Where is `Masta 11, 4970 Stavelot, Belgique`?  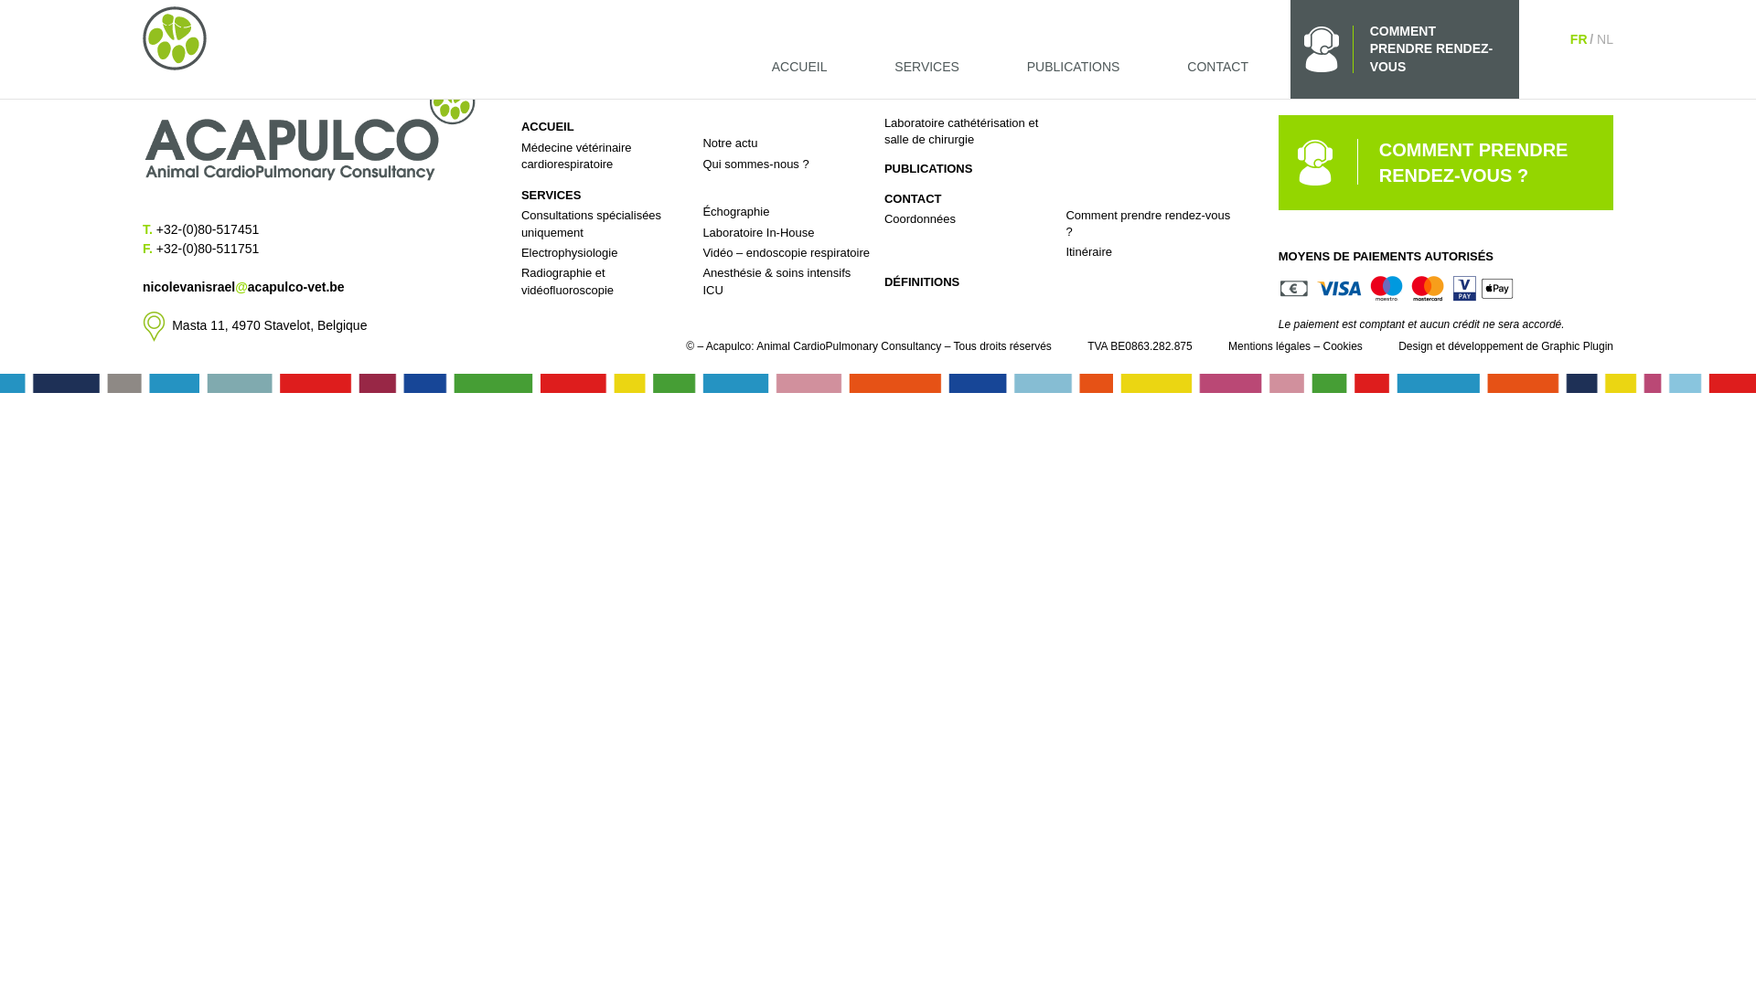 Masta 11, 4970 Stavelot, Belgique is located at coordinates (254, 325).